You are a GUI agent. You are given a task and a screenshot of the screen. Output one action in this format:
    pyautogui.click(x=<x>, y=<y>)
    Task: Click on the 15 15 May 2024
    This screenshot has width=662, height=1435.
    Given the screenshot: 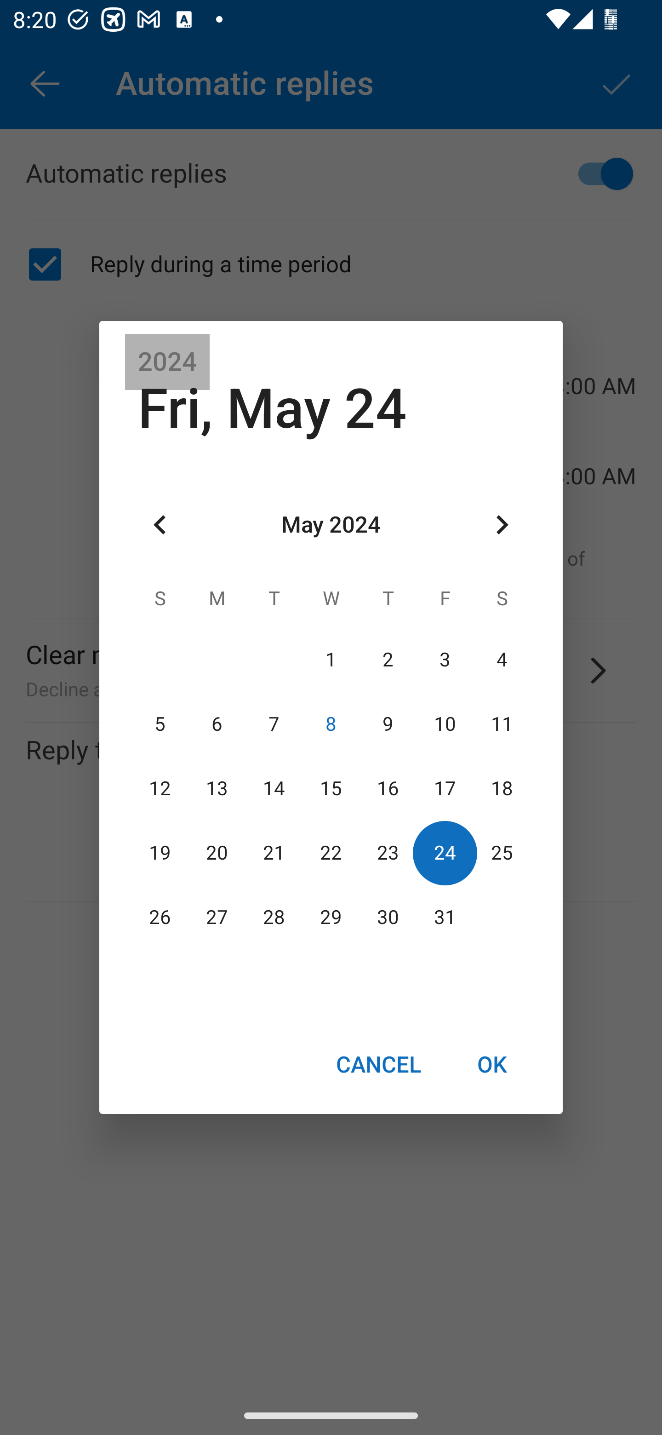 What is the action you would take?
    pyautogui.click(x=331, y=788)
    